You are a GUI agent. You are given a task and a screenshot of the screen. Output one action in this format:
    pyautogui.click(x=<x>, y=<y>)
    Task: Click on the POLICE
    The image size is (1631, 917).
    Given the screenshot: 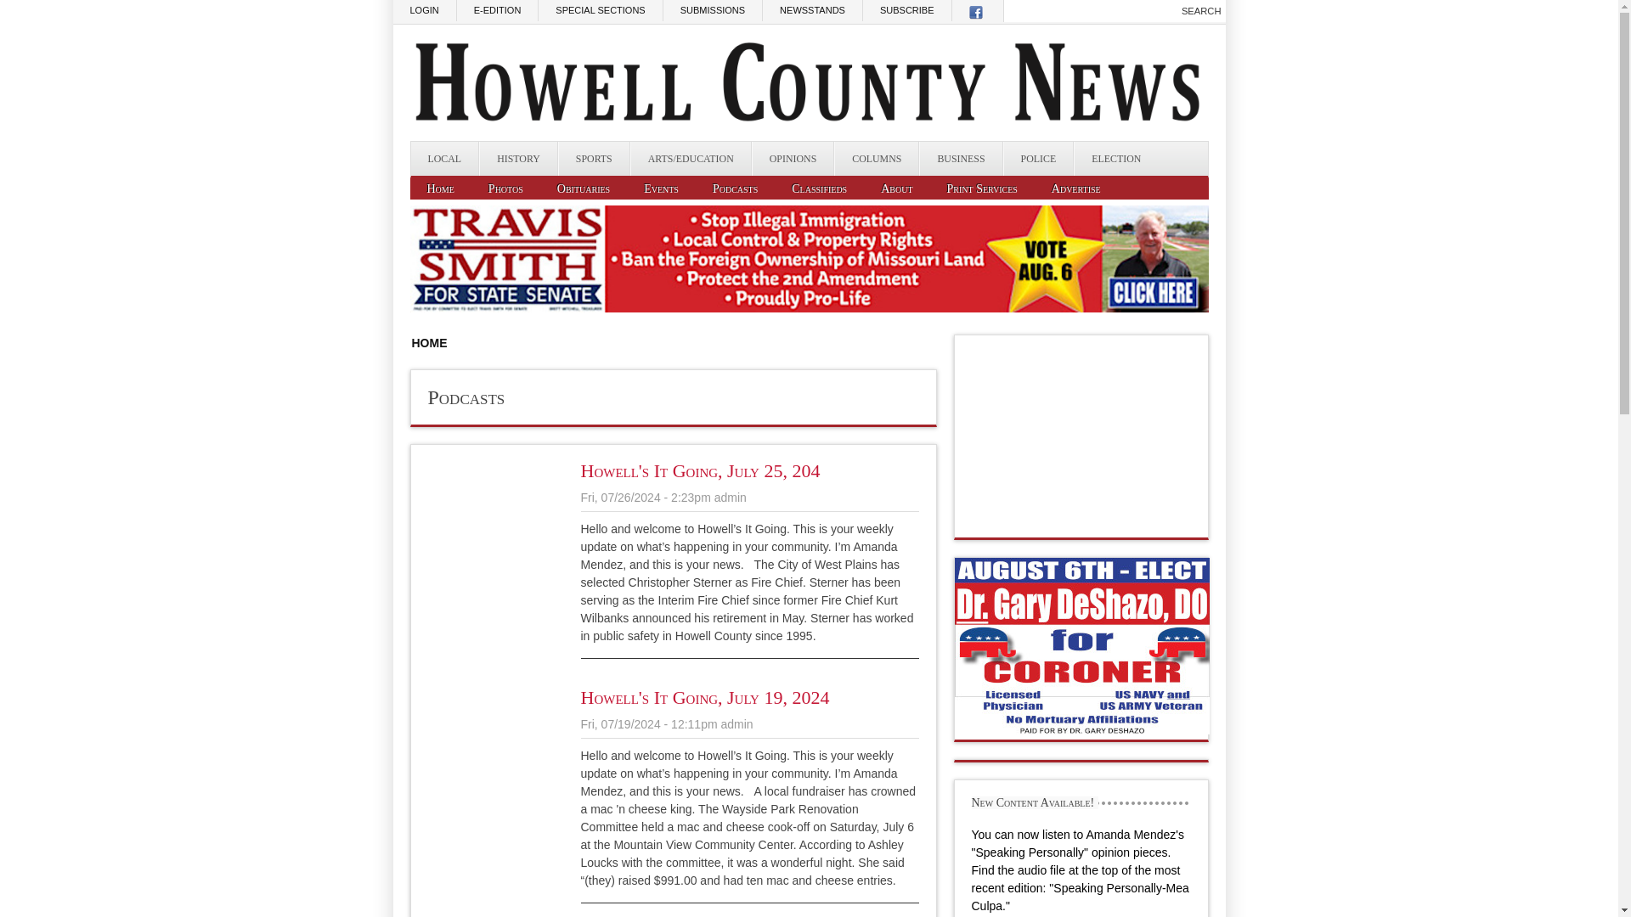 What is the action you would take?
    pyautogui.click(x=1038, y=159)
    